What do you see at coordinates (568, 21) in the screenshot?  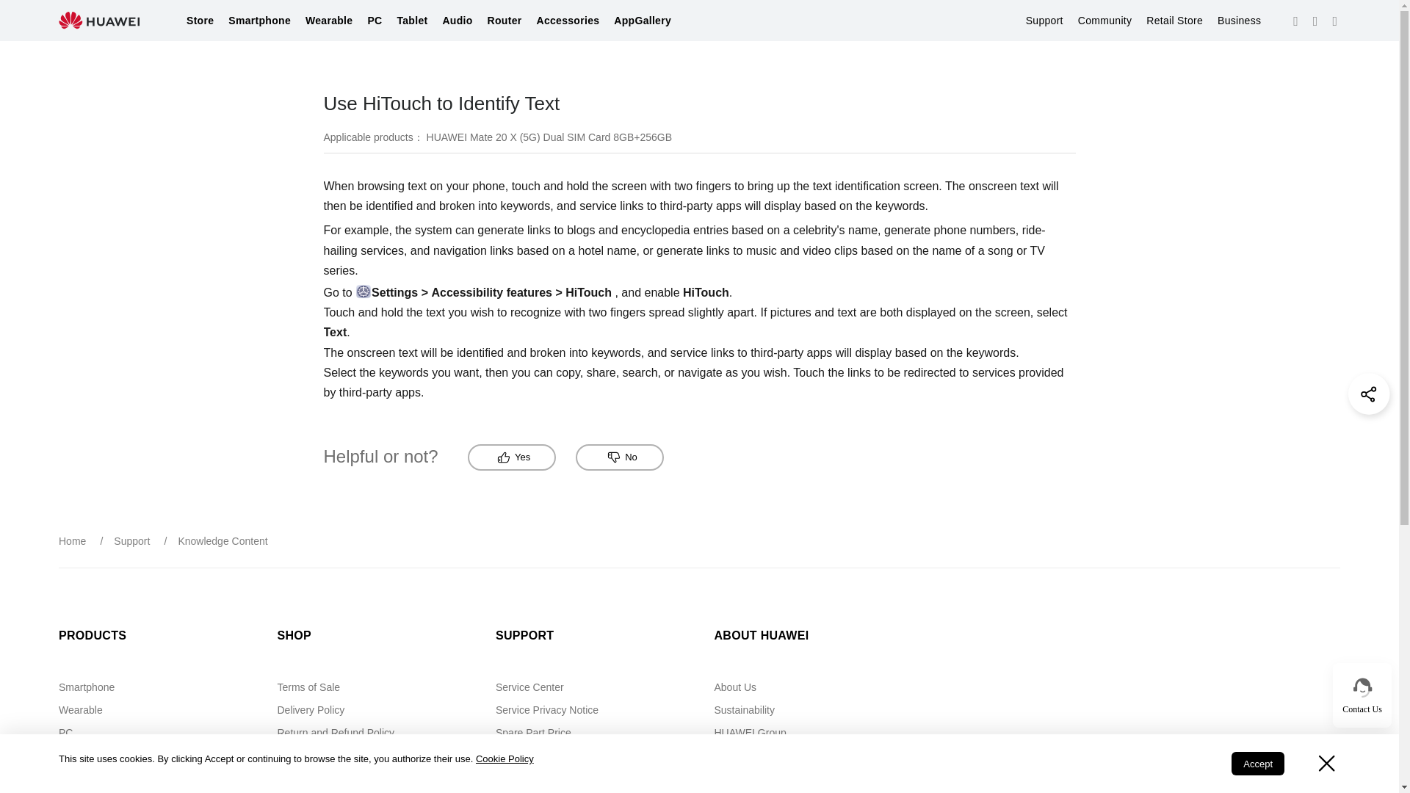 I see `Accessories` at bounding box center [568, 21].